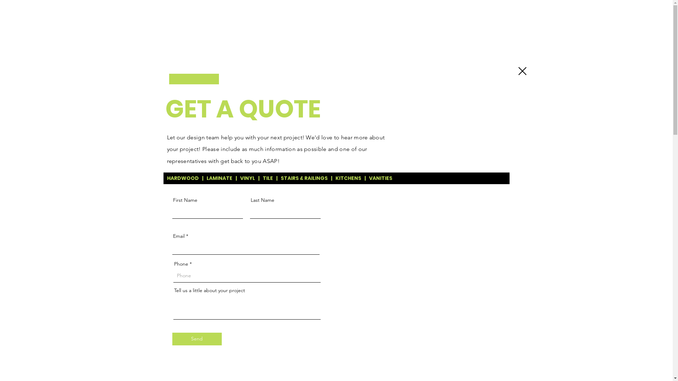 Image resolution: width=678 pixels, height=381 pixels. I want to click on CALL US, so click(638, 13).